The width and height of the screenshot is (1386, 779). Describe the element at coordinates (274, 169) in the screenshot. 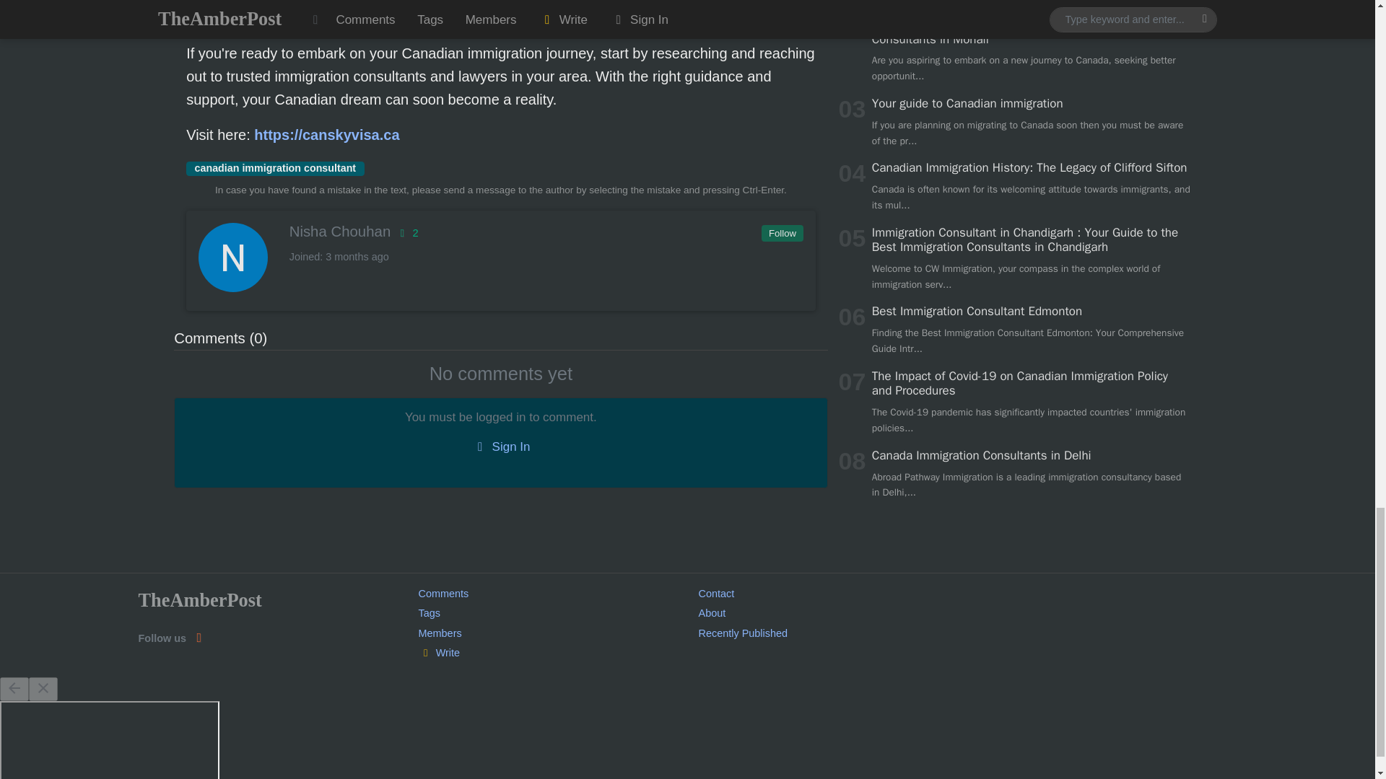

I see `canadian immigration consultant` at that location.